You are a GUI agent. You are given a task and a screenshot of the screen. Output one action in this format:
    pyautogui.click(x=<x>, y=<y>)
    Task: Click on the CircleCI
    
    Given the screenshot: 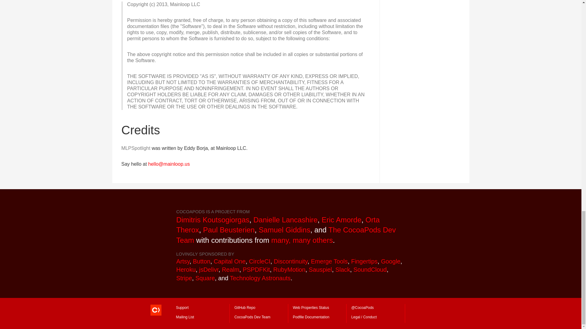 What is the action you would take?
    pyautogui.click(x=259, y=261)
    